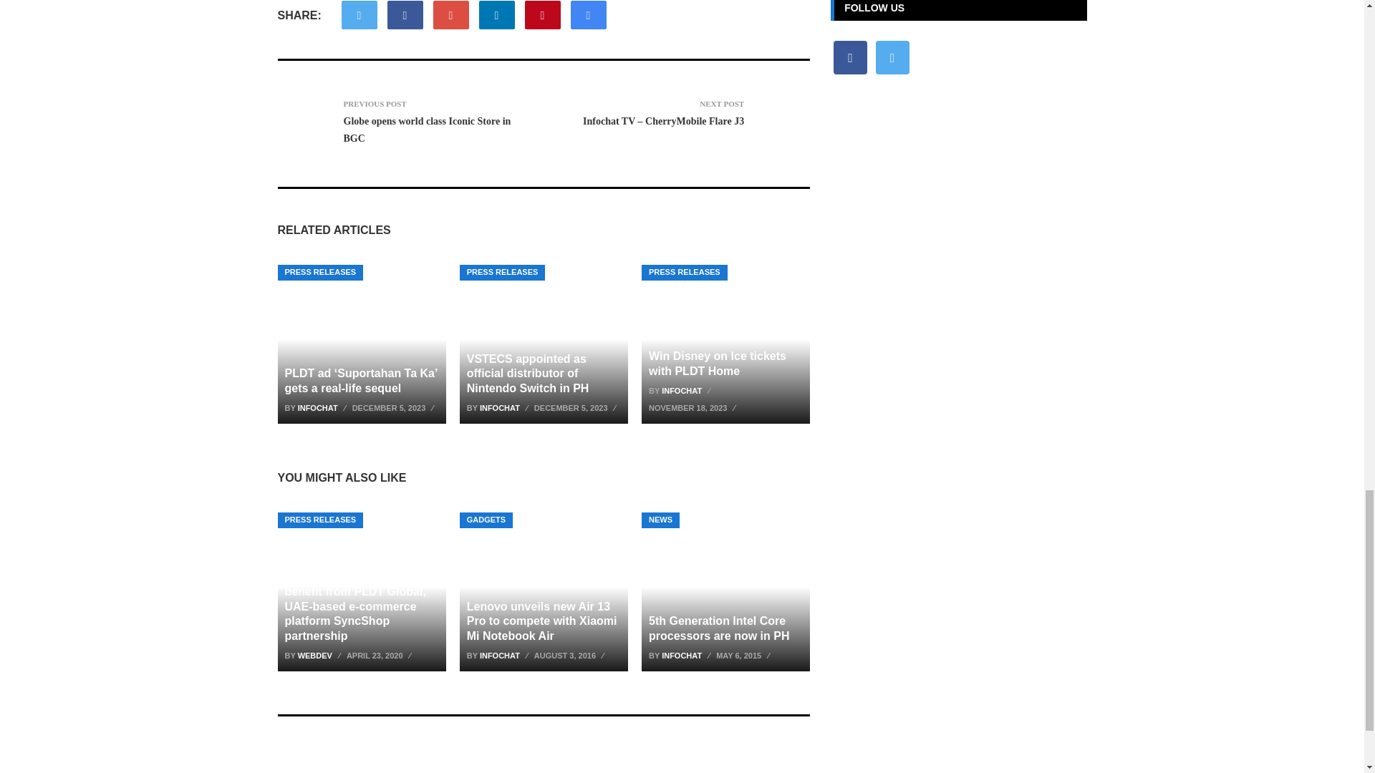  I want to click on Wednesday, August 3, 2016, 8:54 pm, so click(571, 655).